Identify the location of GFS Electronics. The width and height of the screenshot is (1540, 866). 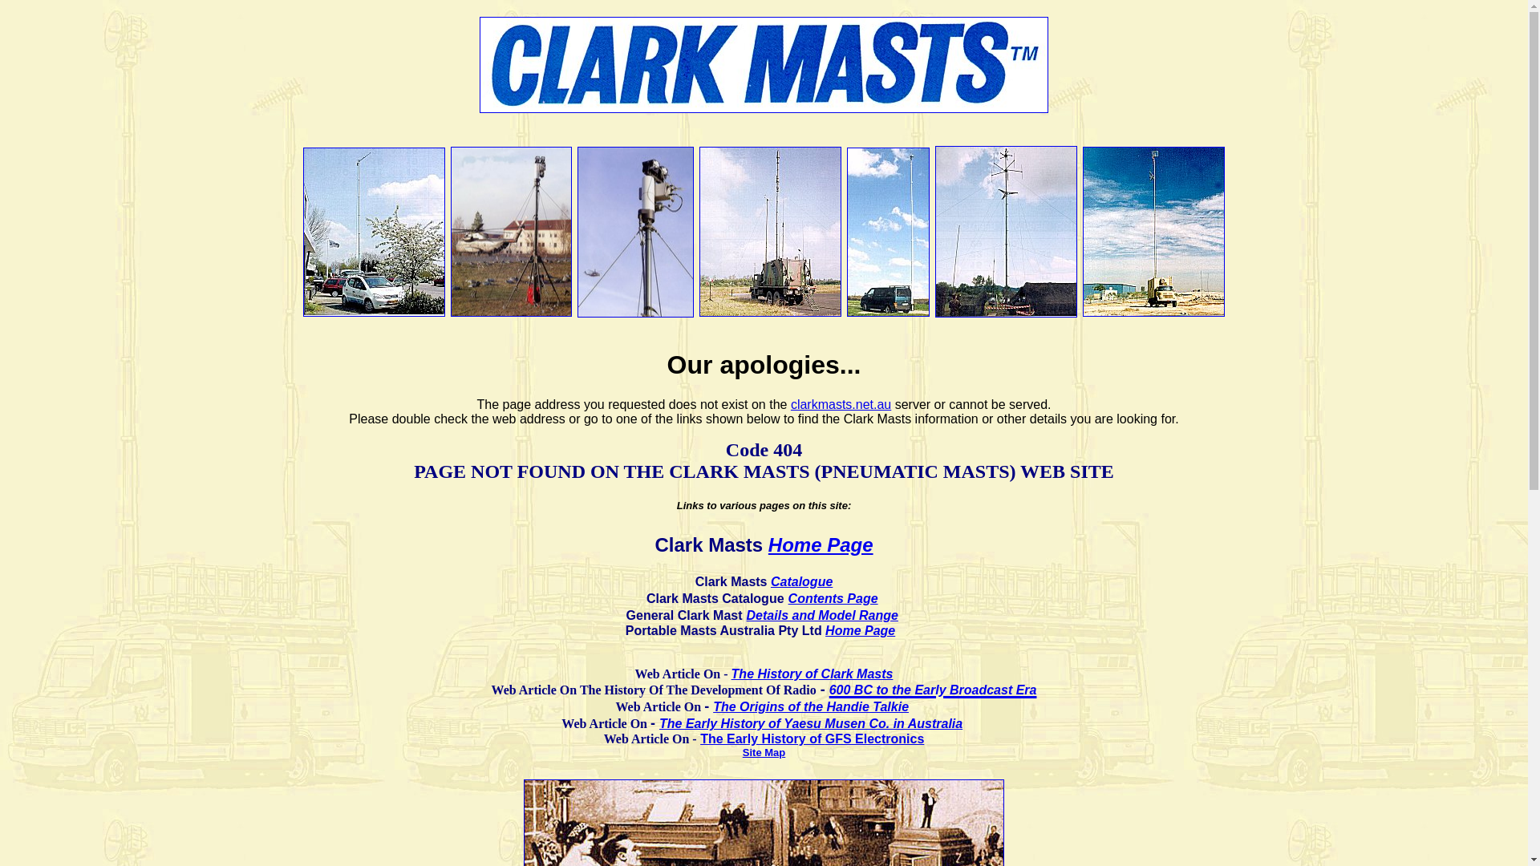
(875, 739).